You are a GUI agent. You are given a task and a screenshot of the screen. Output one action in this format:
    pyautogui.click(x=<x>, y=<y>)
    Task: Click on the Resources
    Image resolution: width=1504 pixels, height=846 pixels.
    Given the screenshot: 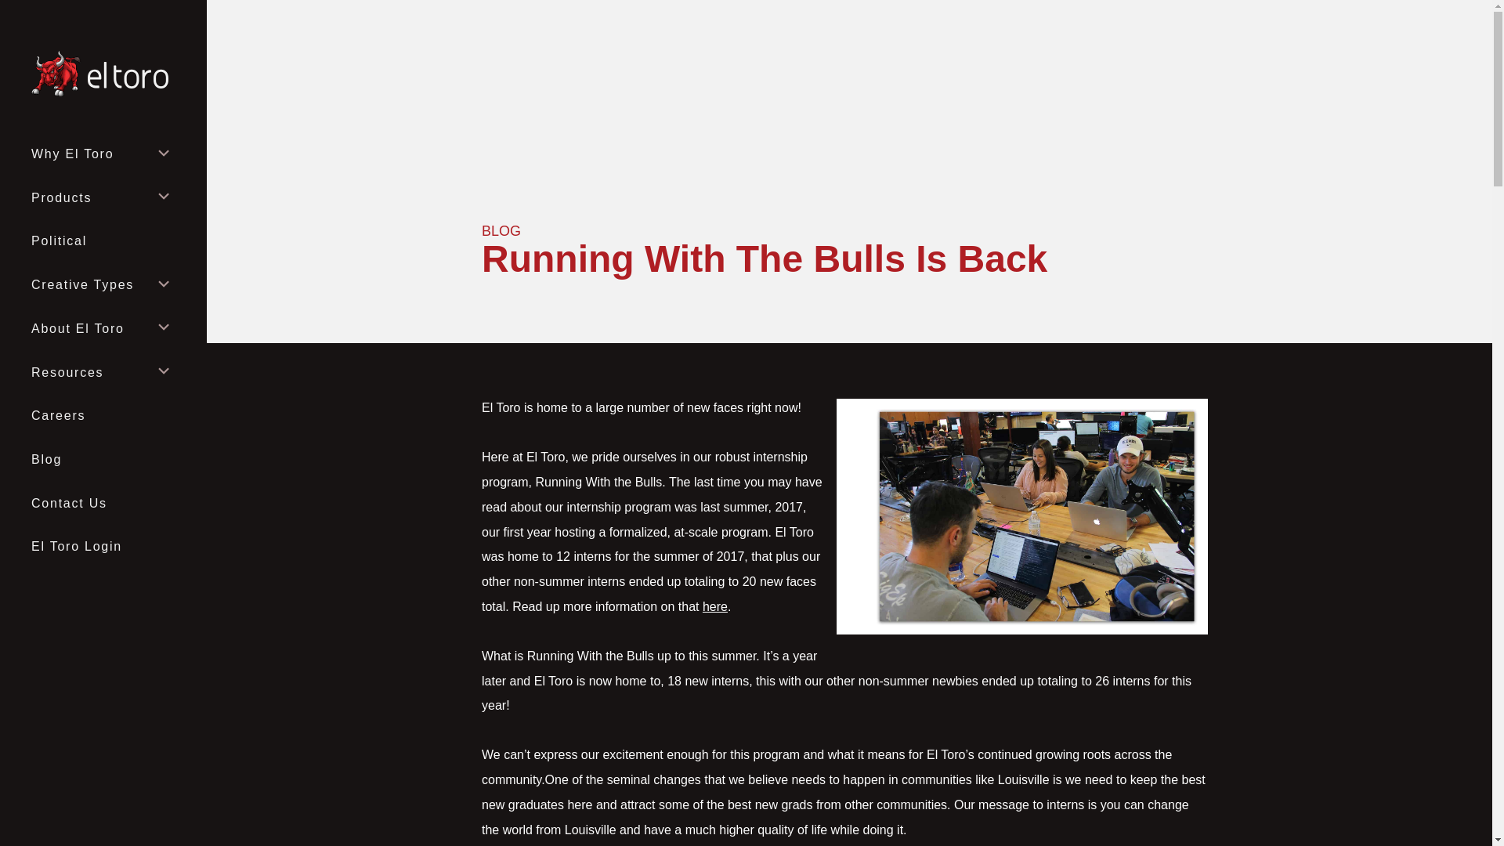 What is the action you would take?
    pyautogui.click(x=103, y=373)
    